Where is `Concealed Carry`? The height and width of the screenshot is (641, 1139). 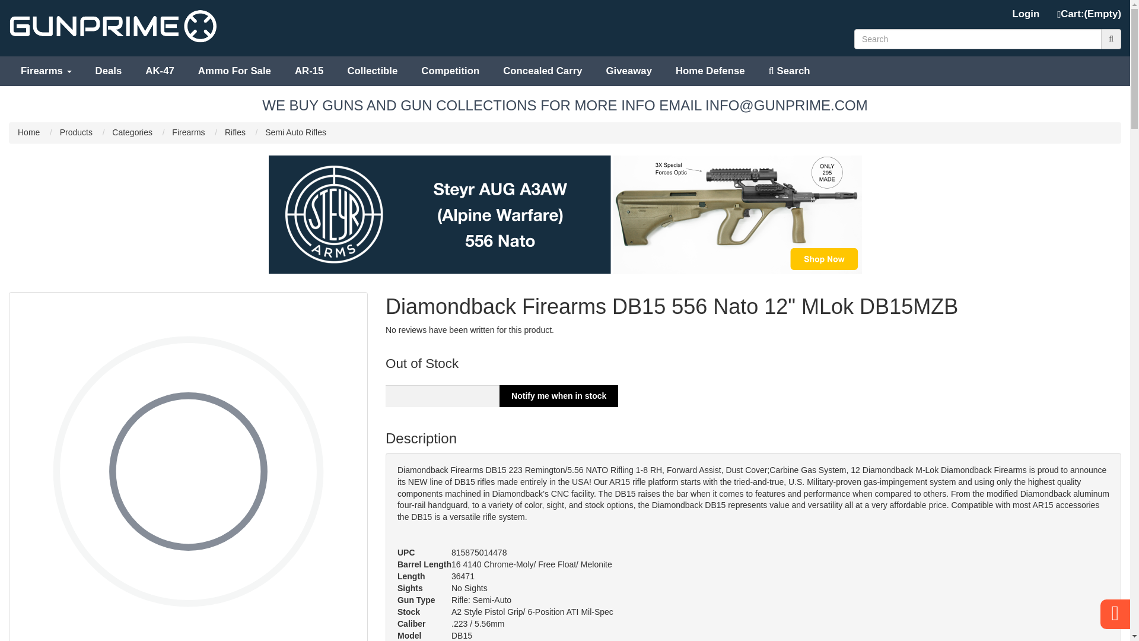
Concealed Carry is located at coordinates (542, 71).